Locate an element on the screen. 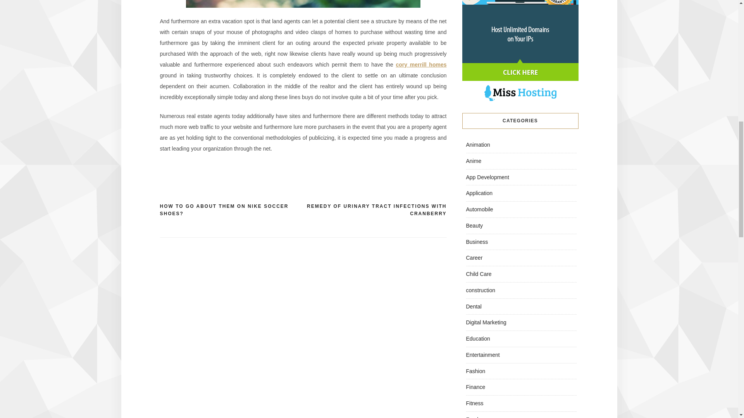 Image resolution: width=744 pixels, height=418 pixels. cory merrill homes is located at coordinates (421, 64).